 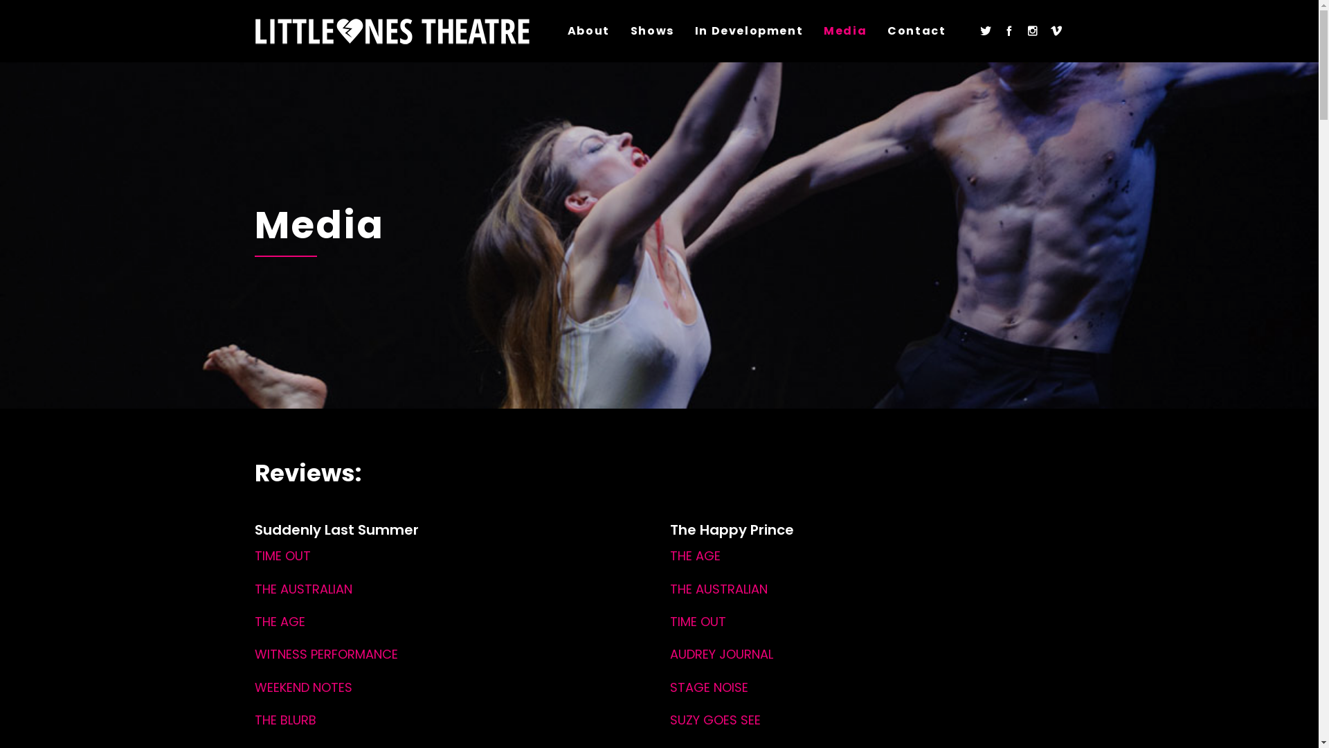 I want to click on THE AUSTRALIAN, so click(x=303, y=589).